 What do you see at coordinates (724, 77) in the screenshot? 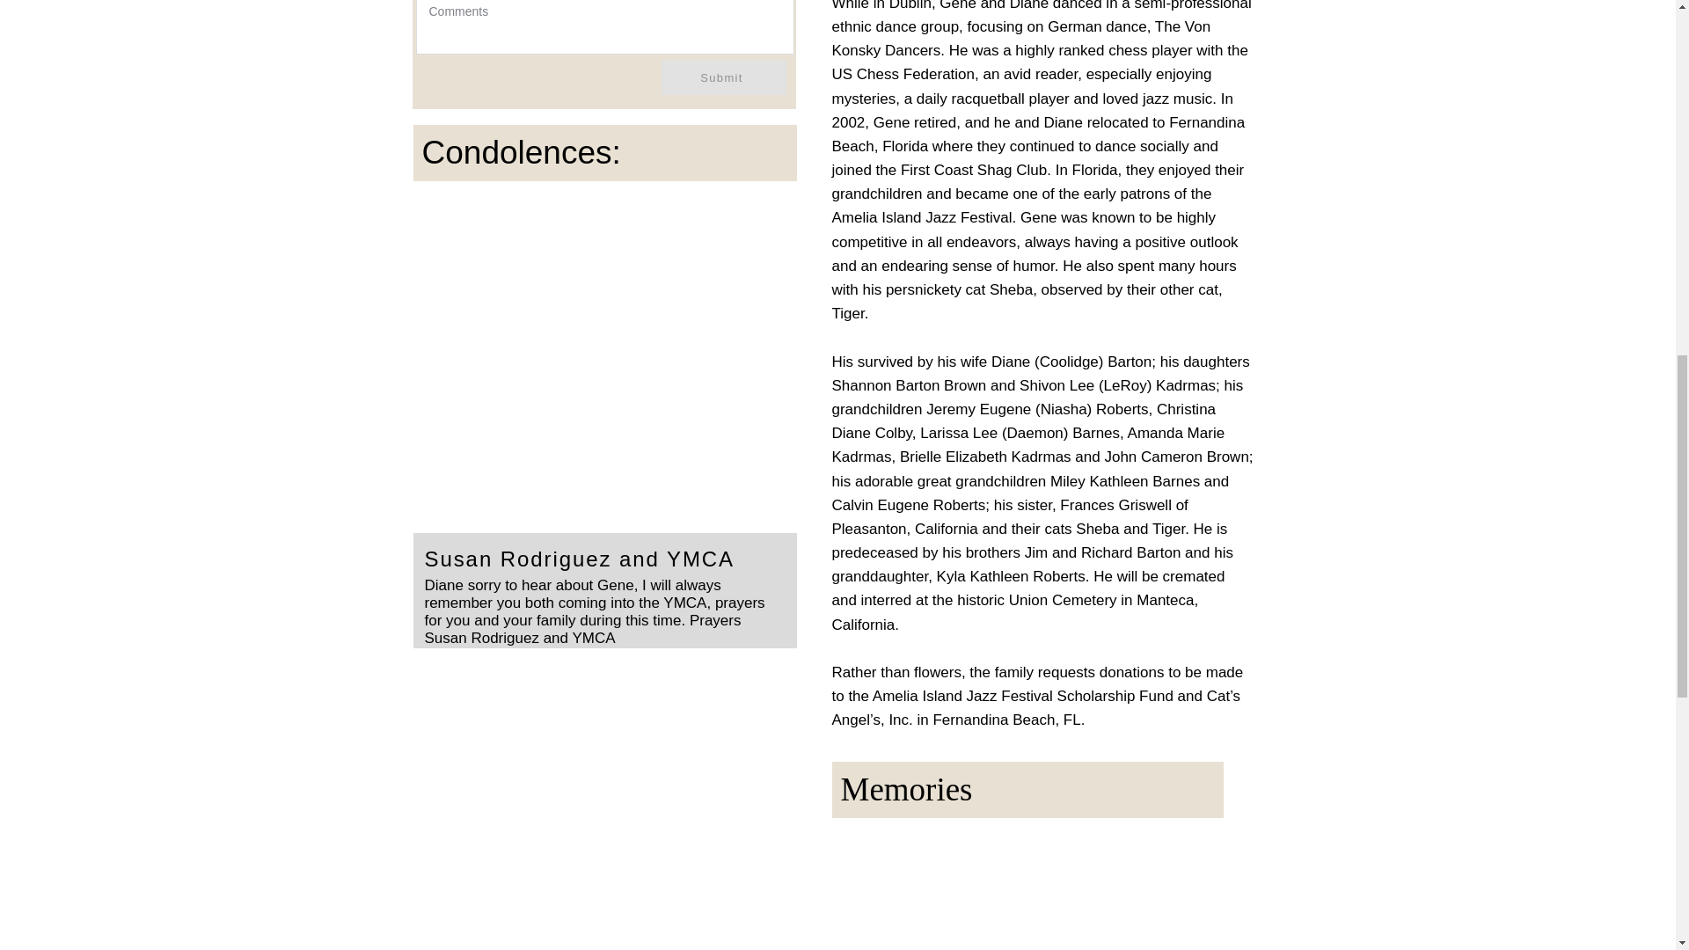
I see `Submit` at bounding box center [724, 77].